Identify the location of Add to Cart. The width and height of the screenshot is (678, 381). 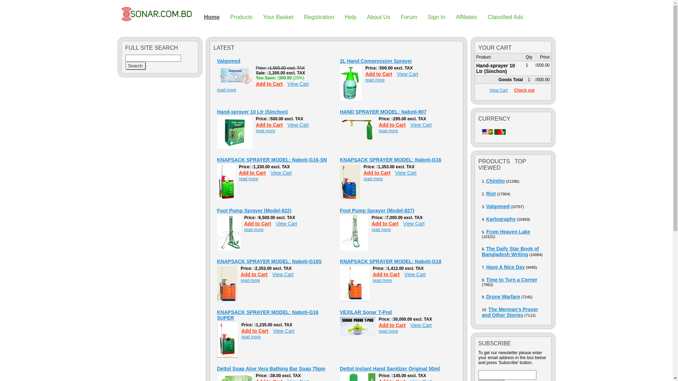
(254, 173).